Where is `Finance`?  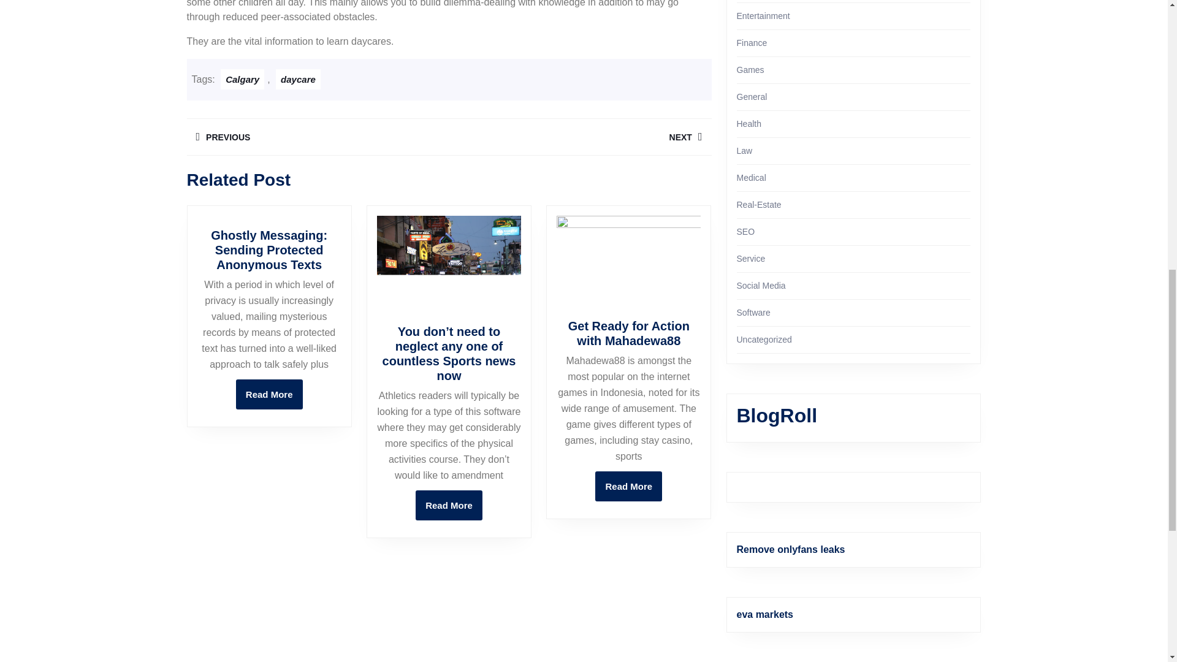
Finance is located at coordinates (752, 42).